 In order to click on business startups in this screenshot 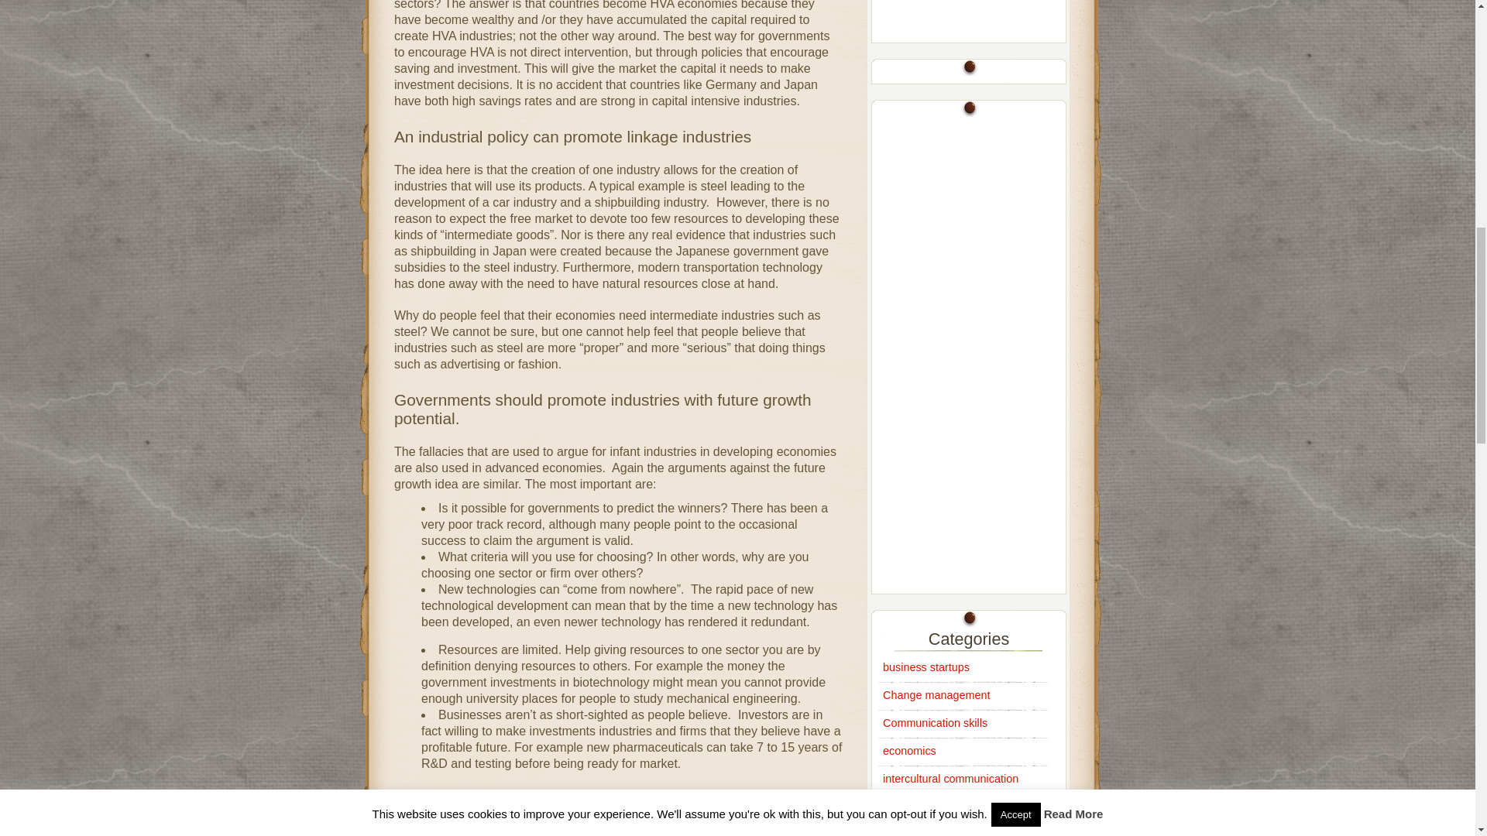, I will do `click(926, 667)`.